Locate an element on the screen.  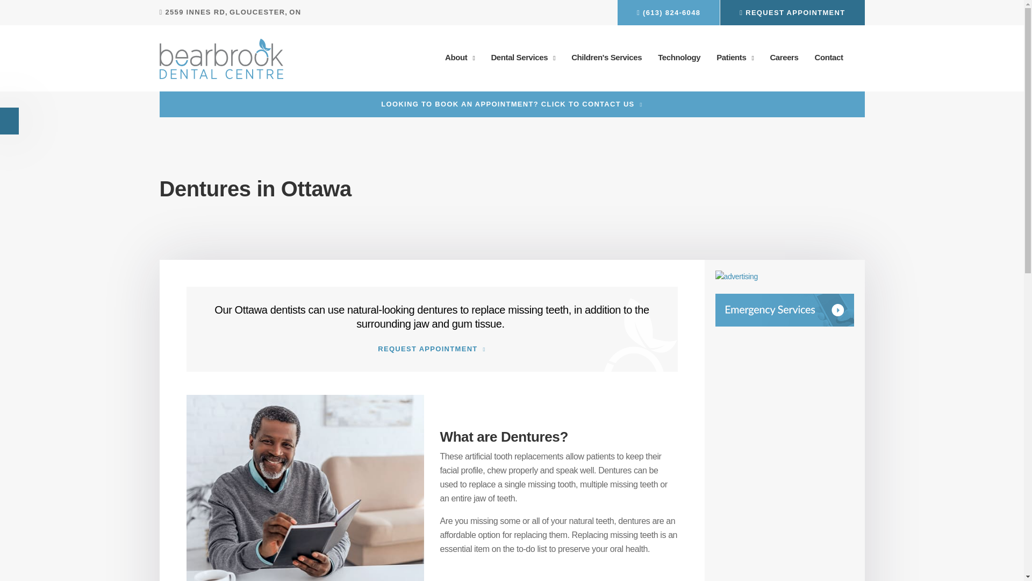
LOOKING TO BOOK AN APPOINTMENT? CLICK TO CONTACT US is located at coordinates (512, 104).